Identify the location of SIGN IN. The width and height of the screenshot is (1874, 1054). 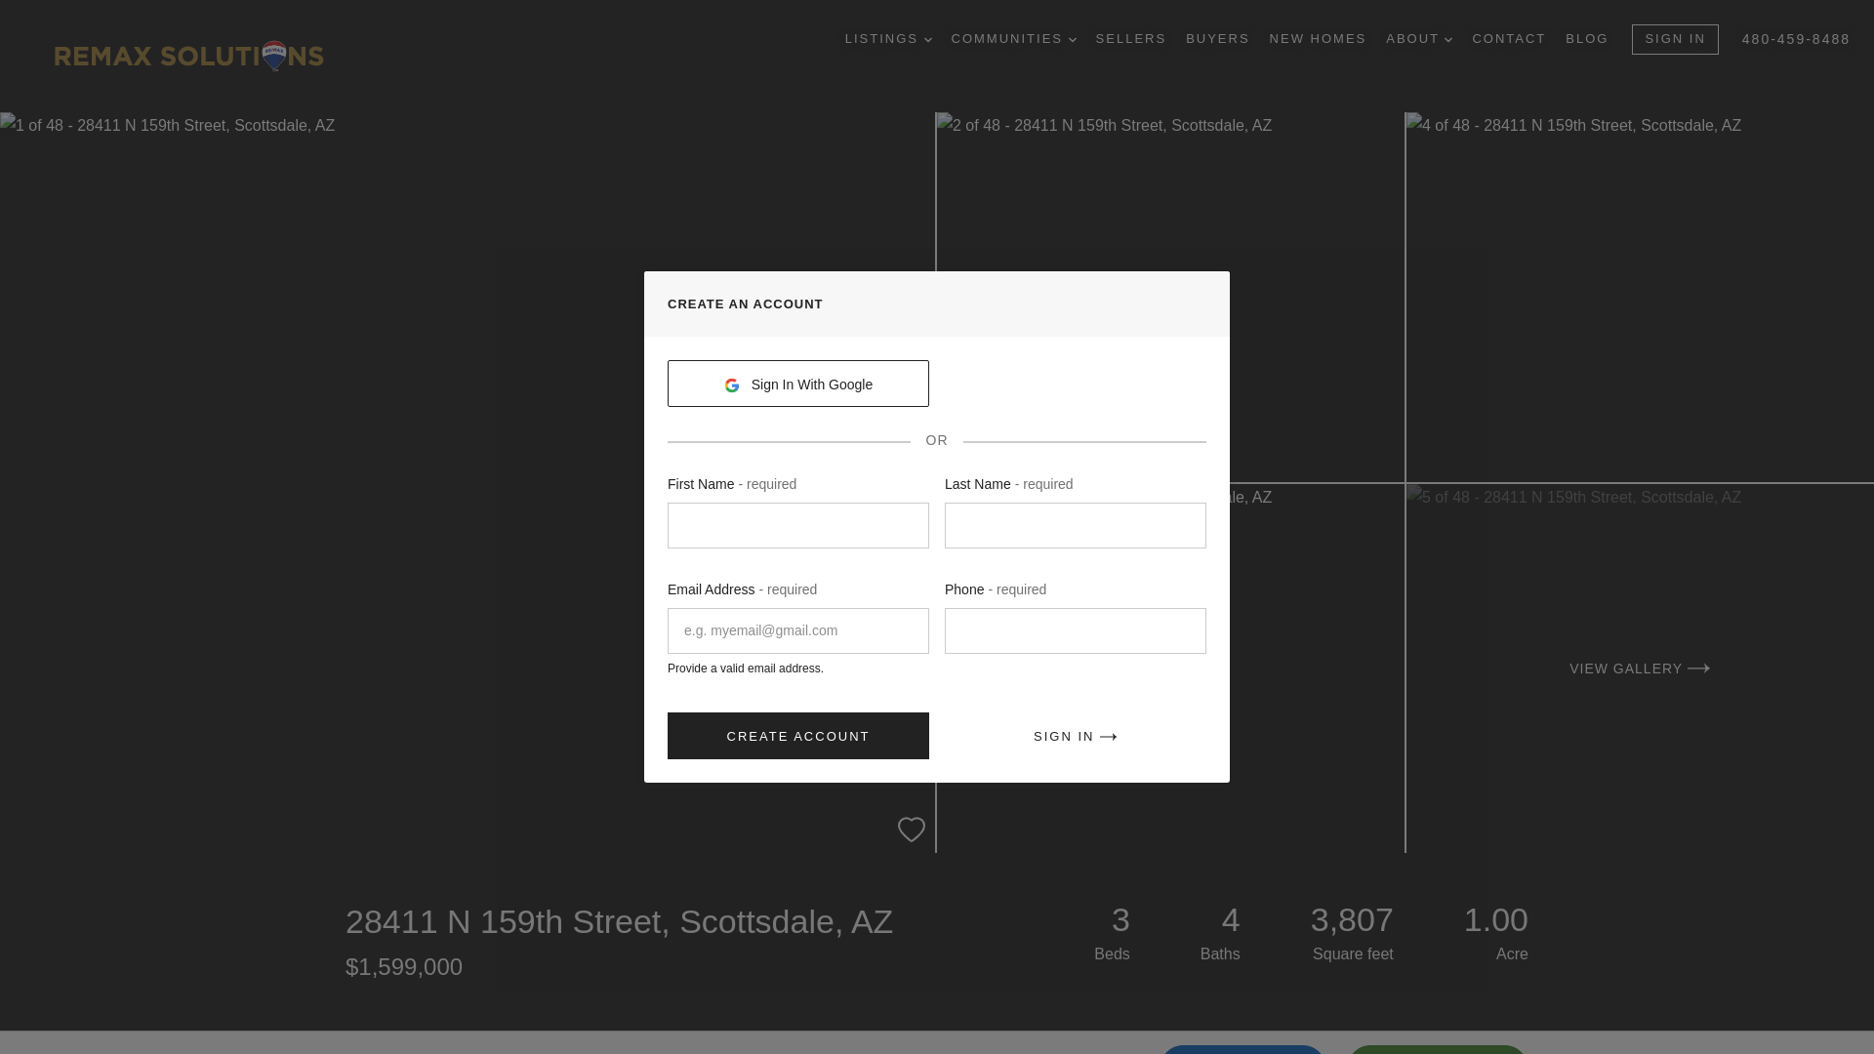
(1675, 39).